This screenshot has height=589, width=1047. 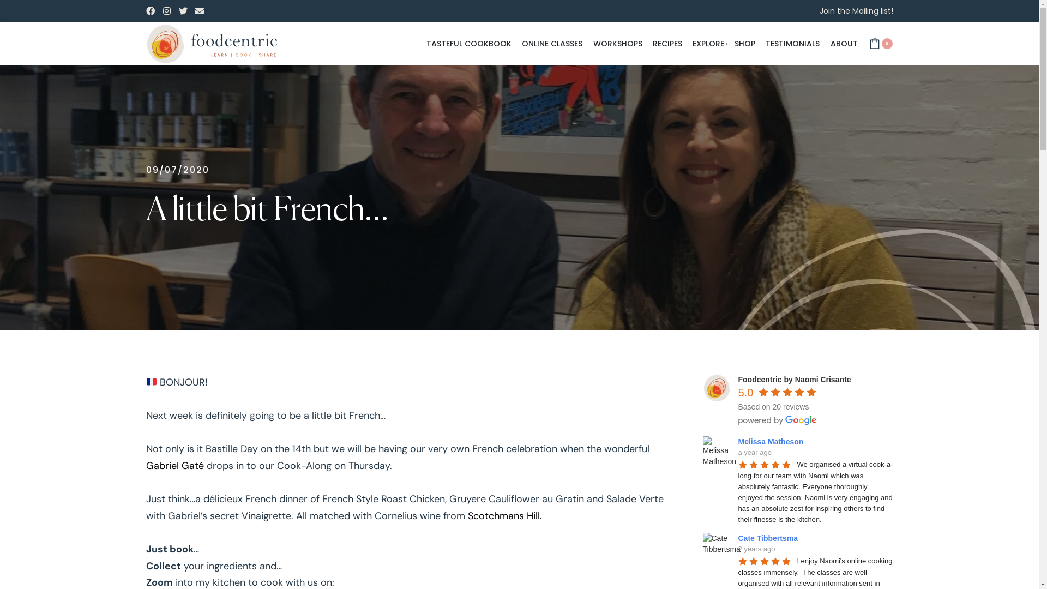 What do you see at coordinates (505, 516) in the screenshot?
I see `Scotchmans Hill.` at bounding box center [505, 516].